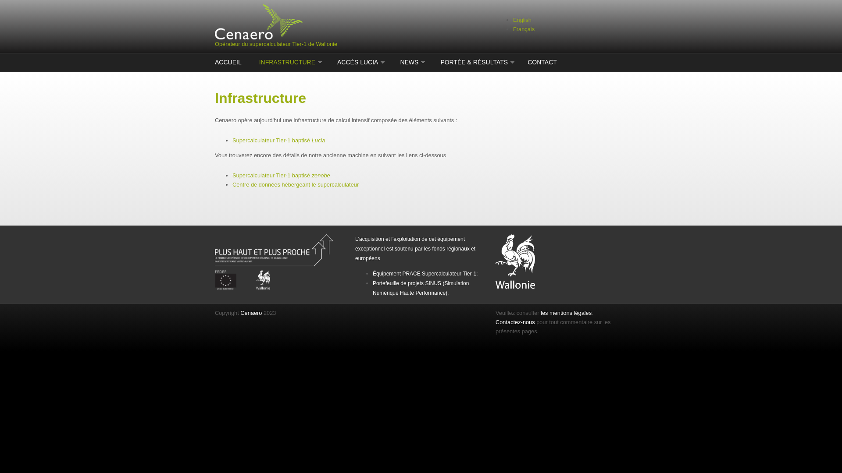 The height and width of the screenshot is (473, 842). I want to click on Skip to main content, so click(25, 0).